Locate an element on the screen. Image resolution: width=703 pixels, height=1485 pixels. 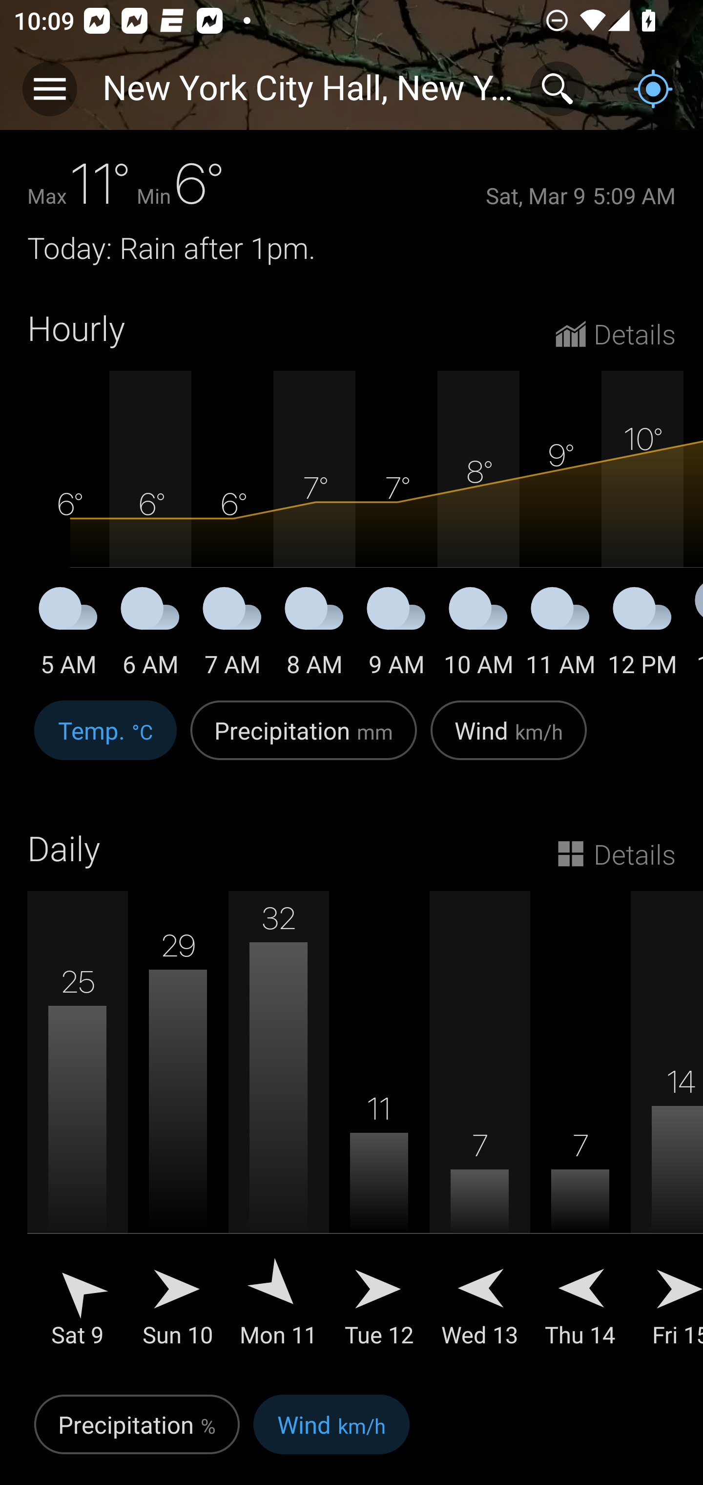
Wind km/h is located at coordinates (509, 740).